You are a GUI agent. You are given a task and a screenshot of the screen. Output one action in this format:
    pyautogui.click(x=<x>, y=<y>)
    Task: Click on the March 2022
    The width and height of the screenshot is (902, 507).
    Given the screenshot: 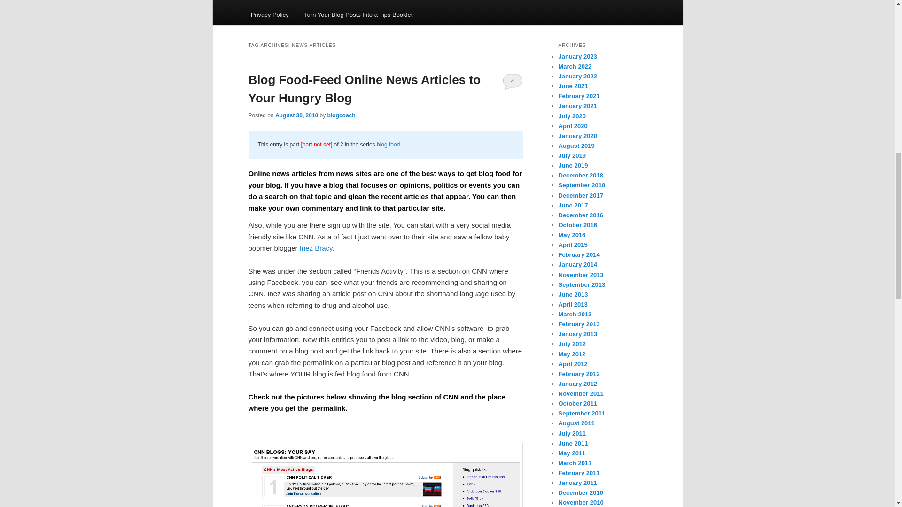 What is the action you would take?
    pyautogui.click(x=575, y=66)
    